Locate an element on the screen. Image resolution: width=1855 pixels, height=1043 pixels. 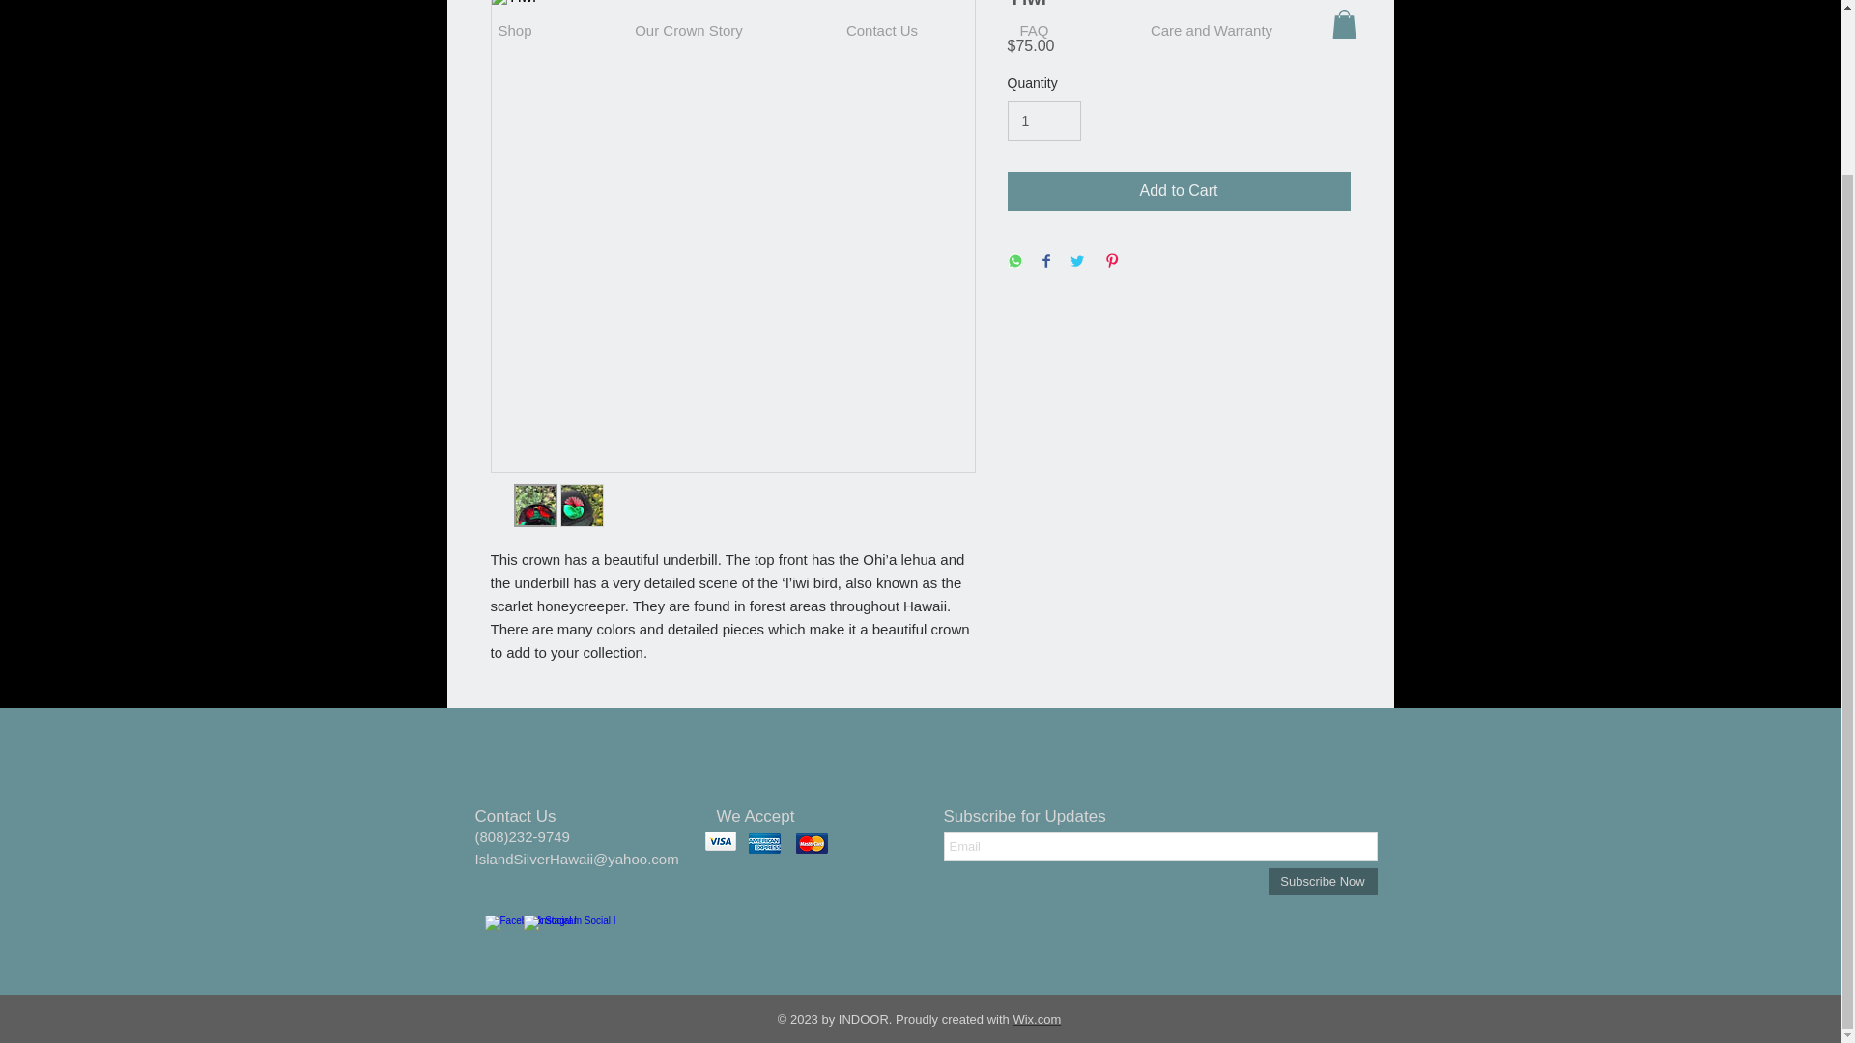
Wix.com is located at coordinates (1037, 1018).